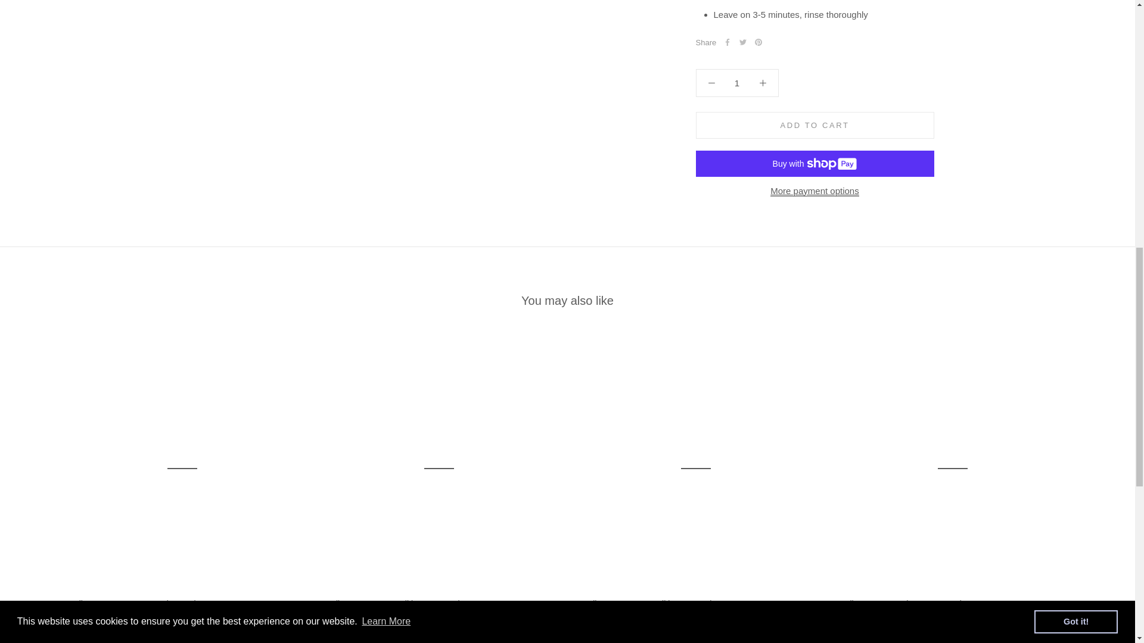 The height and width of the screenshot is (643, 1144). What do you see at coordinates (737, 26) in the screenshot?
I see `1` at bounding box center [737, 26].